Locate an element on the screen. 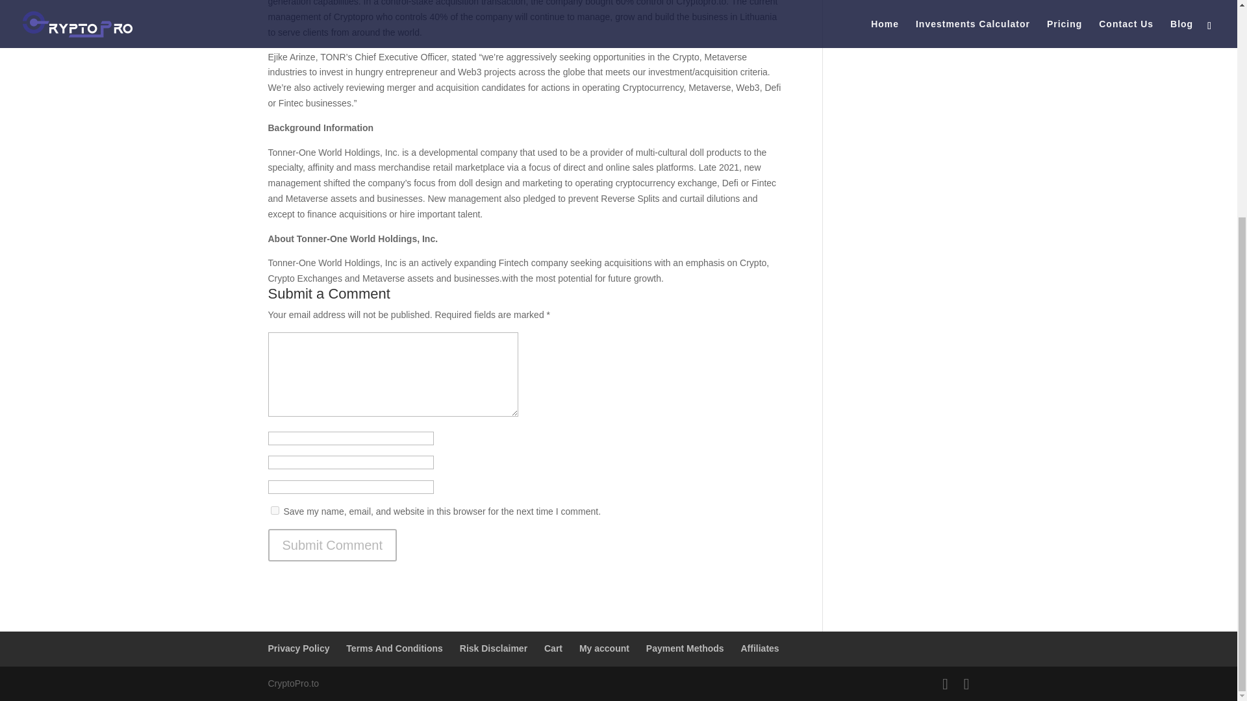 This screenshot has width=1247, height=701. yes is located at coordinates (274, 510).